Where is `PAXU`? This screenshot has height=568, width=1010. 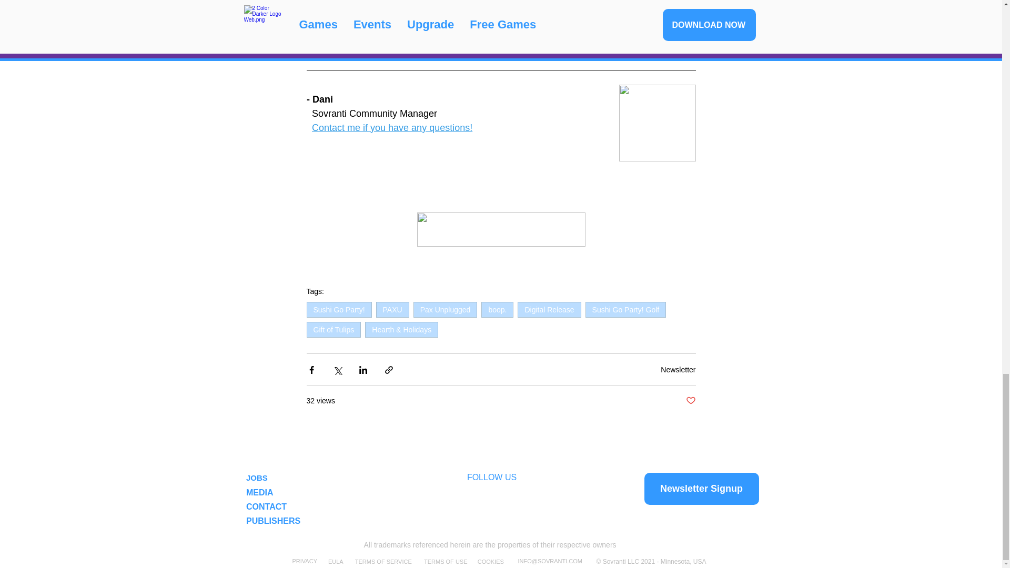
PAXU is located at coordinates (392, 309).